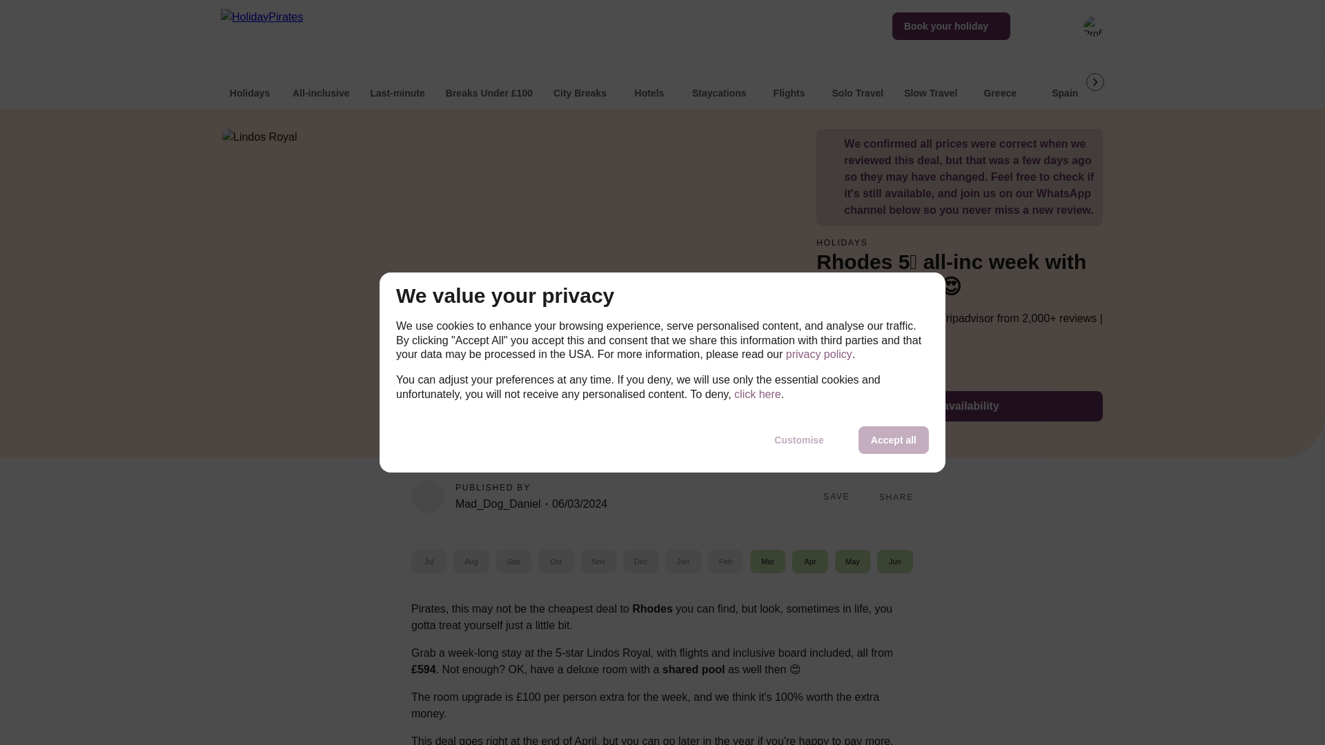  I want to click on Staycations, so click(719, 83).